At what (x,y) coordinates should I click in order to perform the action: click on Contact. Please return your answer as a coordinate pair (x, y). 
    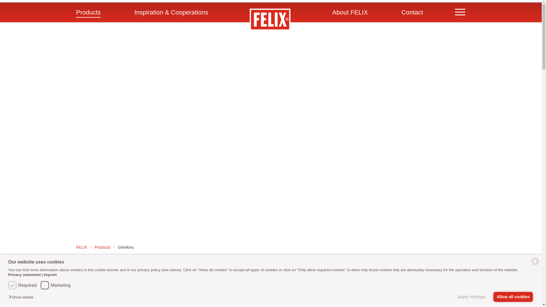
    Looking at the image, I should click on (412, 13).